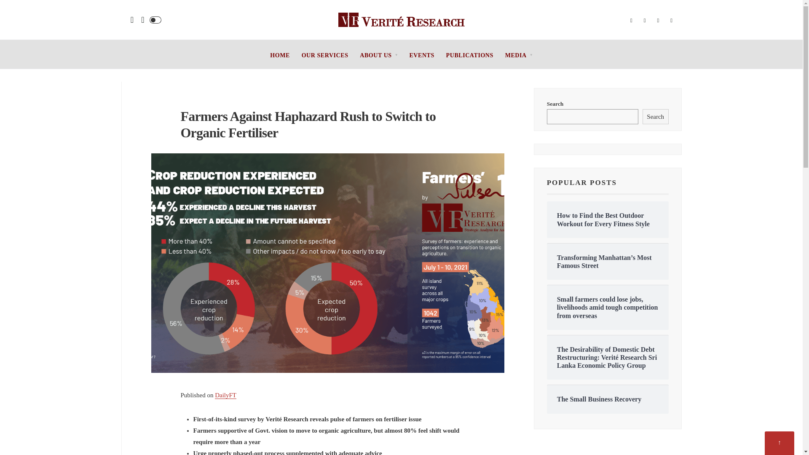  What do you see at coordinates (280, 56) in the screenshot?
I see `HOME` at bounding box center [280, 56].